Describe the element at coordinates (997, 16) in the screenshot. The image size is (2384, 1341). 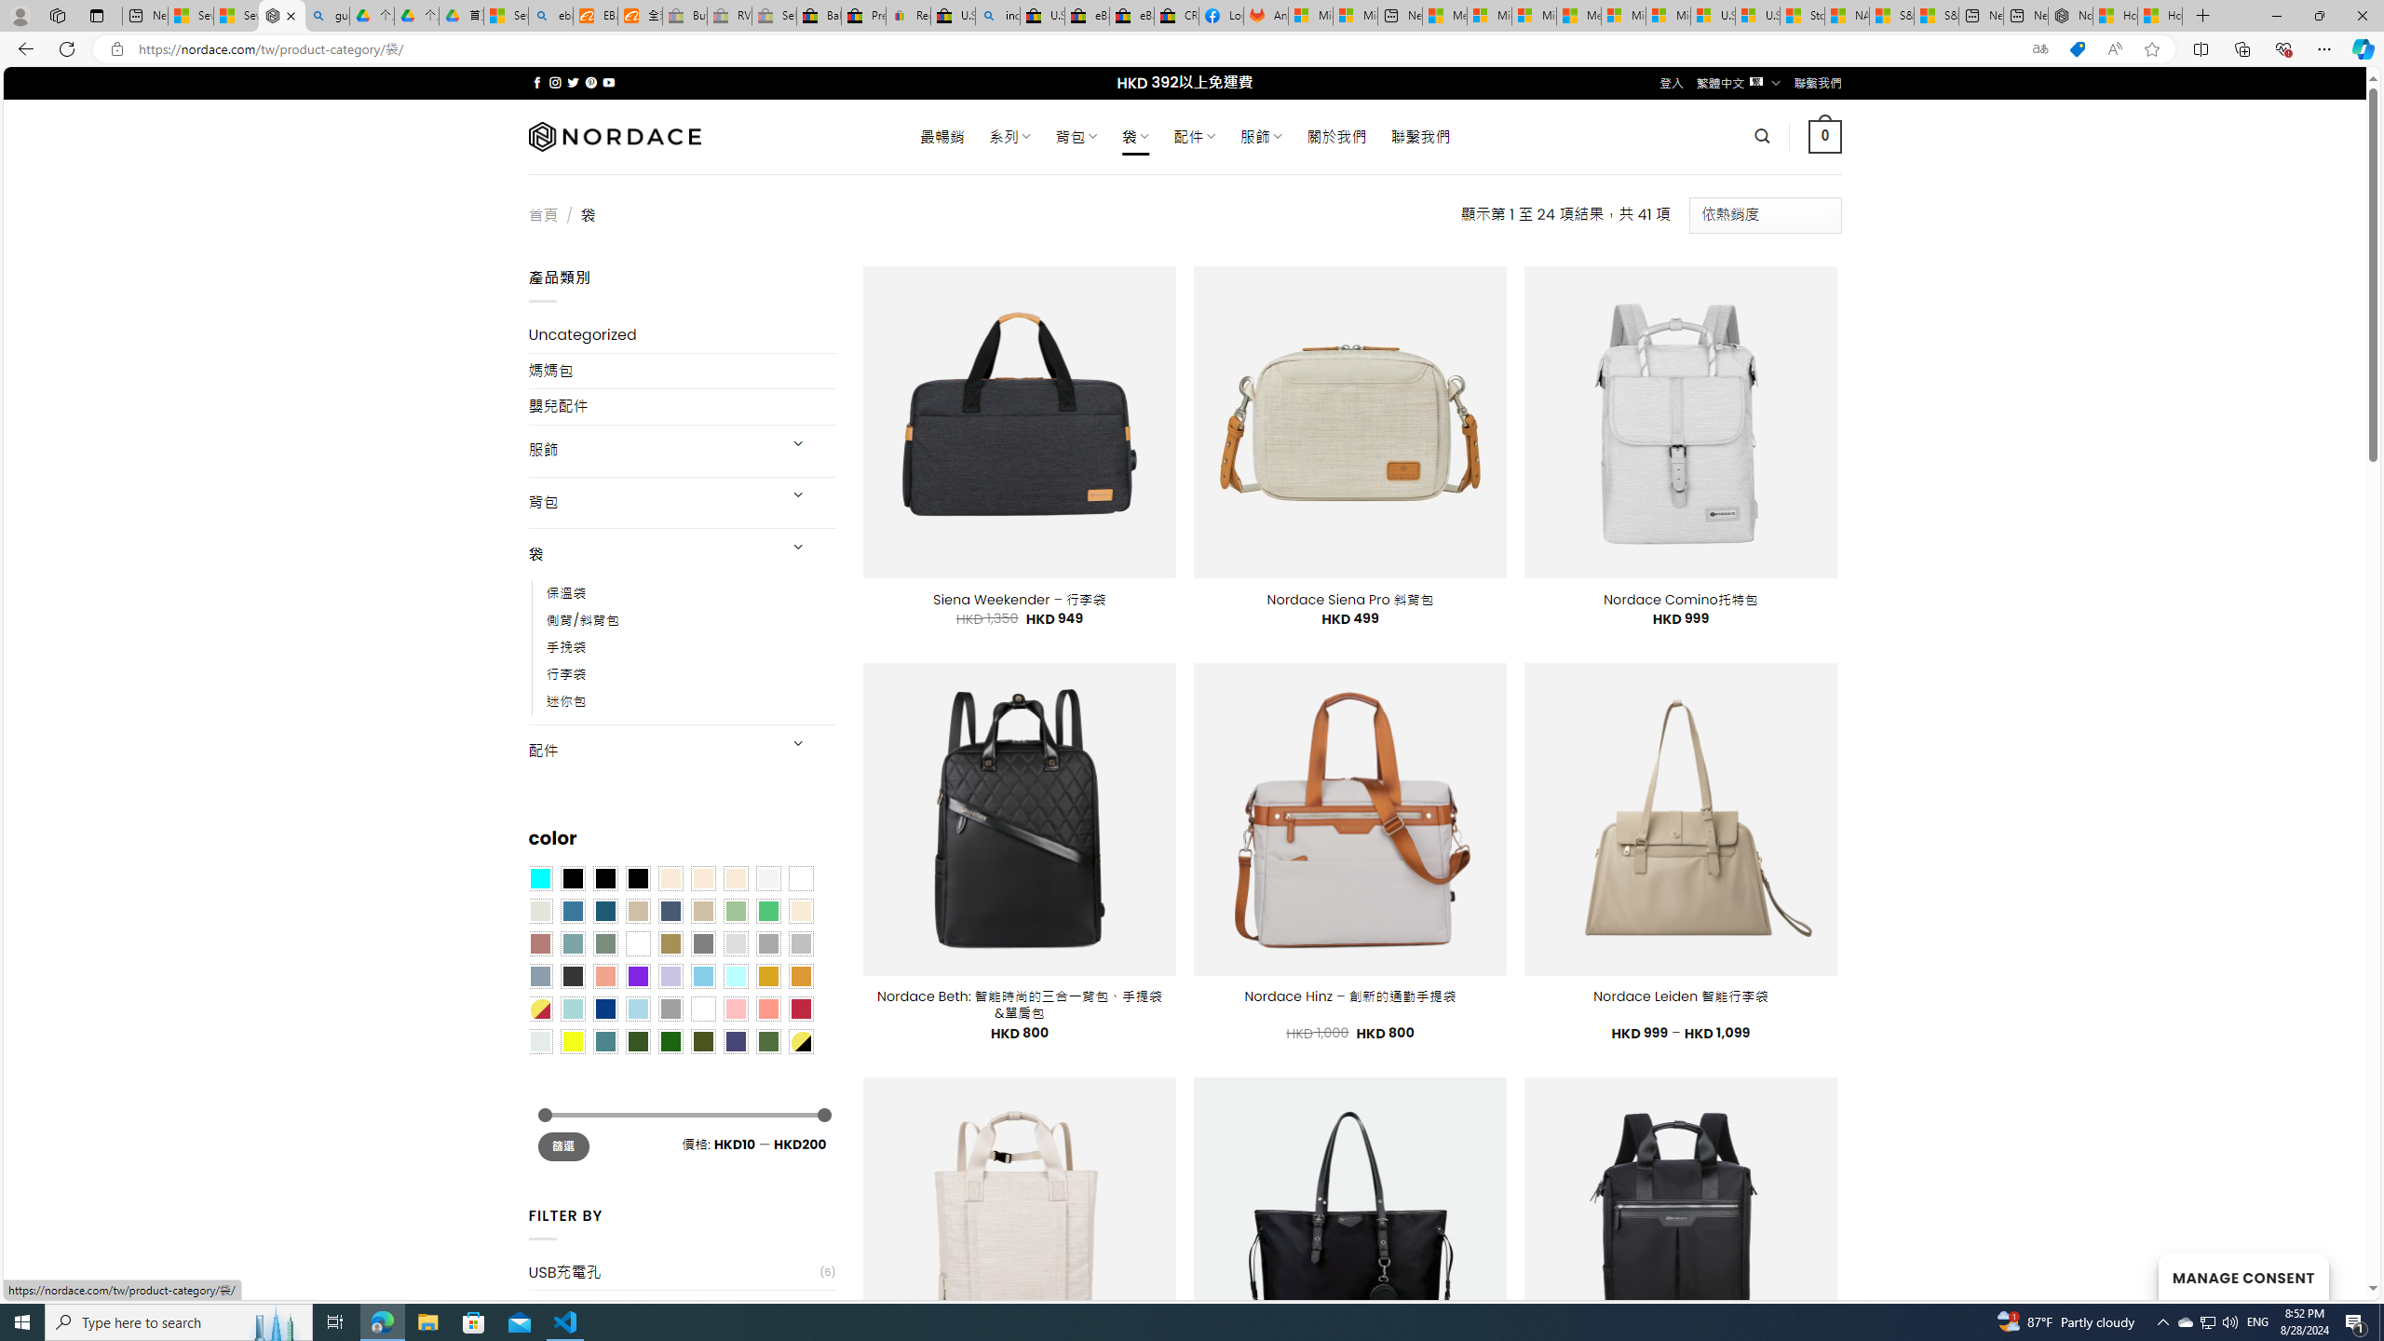
I see `including - Search` at that location.